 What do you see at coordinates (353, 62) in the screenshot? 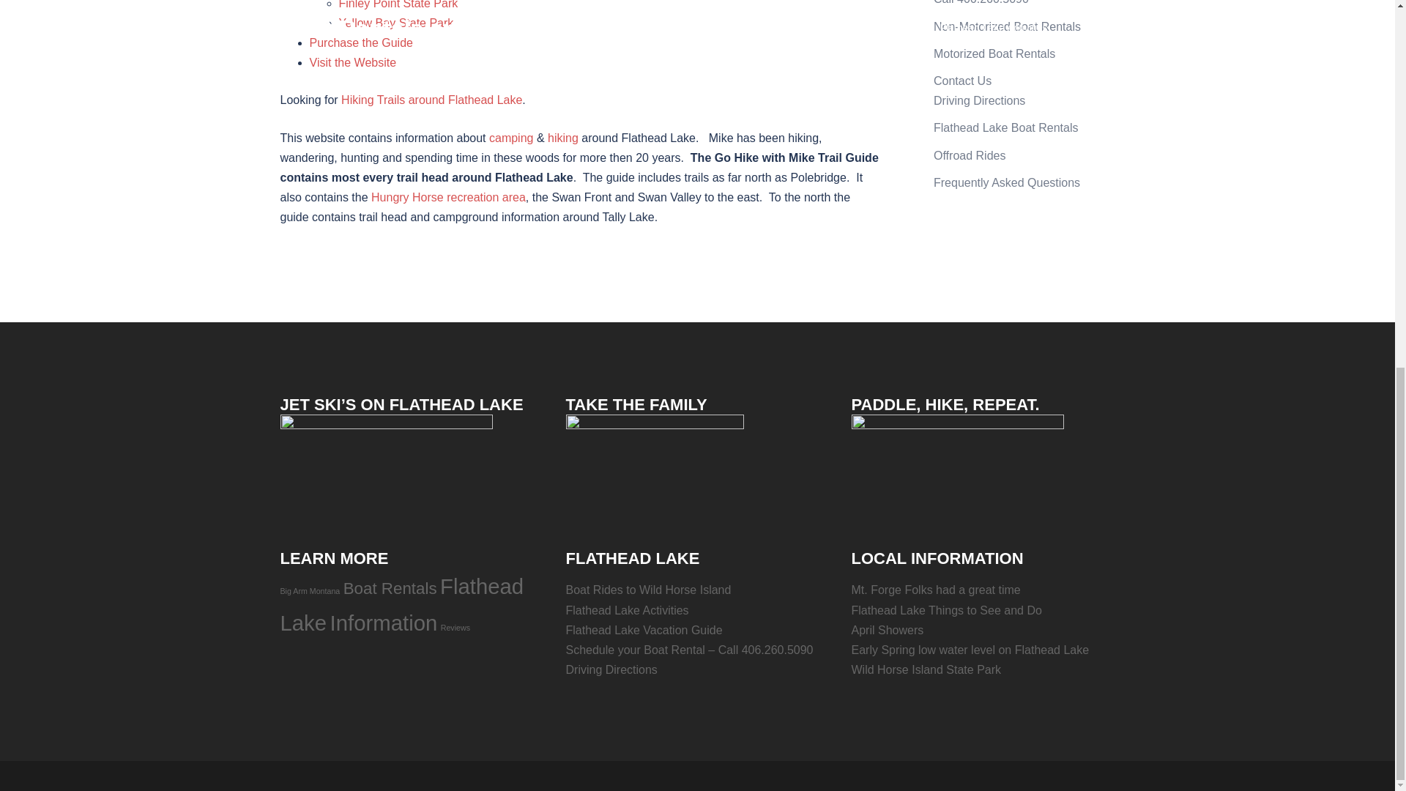
I see `Visit the Website` at bounding box center [353, 62].